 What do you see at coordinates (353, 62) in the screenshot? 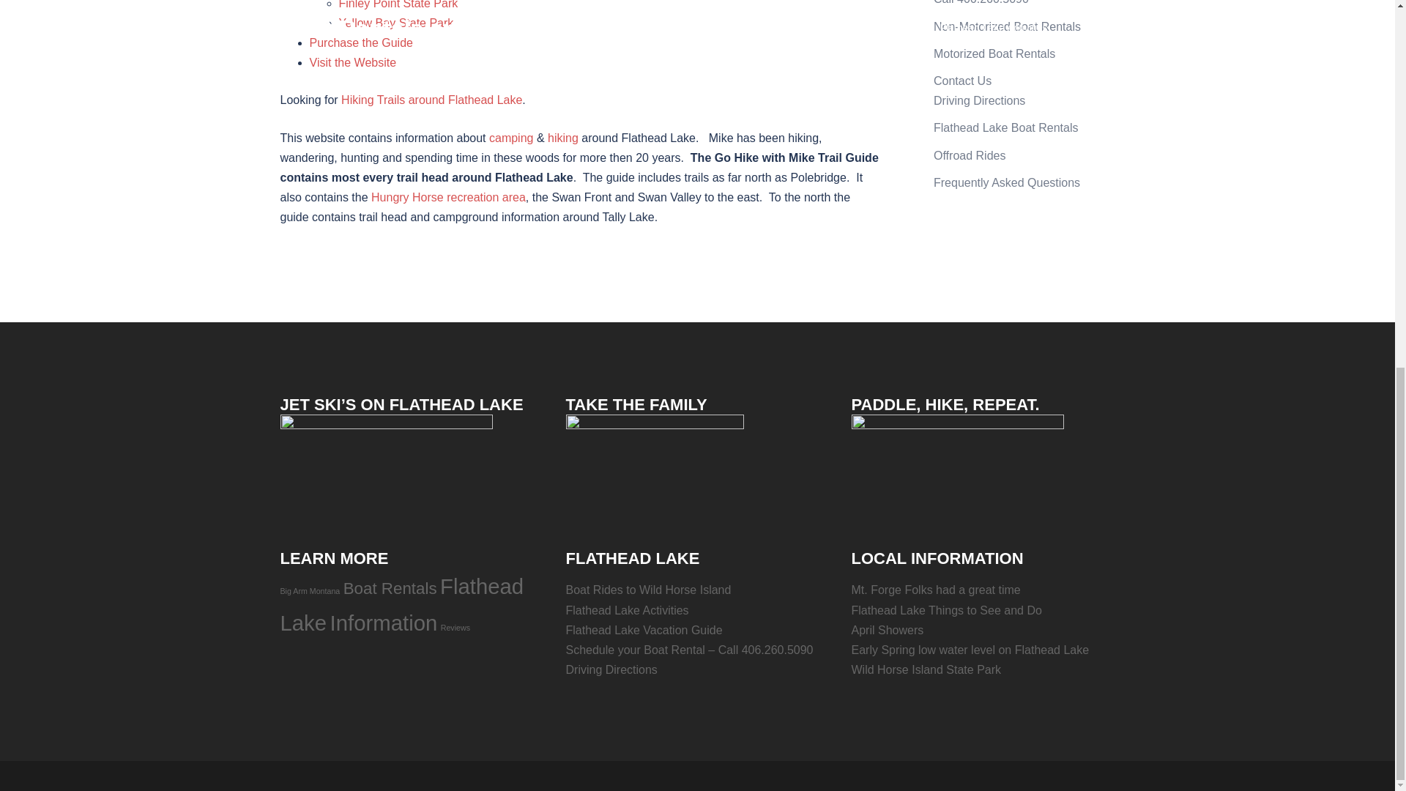
I see `Visit the Website` at bounding box center [353, 62].